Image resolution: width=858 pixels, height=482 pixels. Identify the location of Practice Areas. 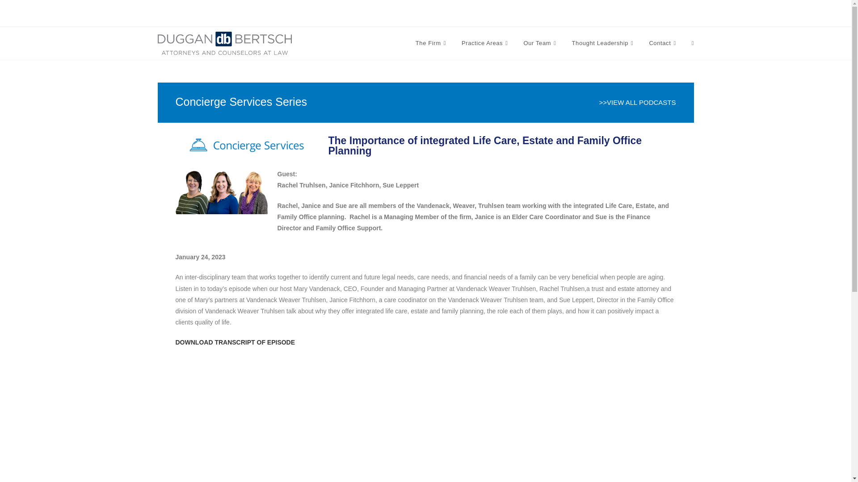
(486, 43).